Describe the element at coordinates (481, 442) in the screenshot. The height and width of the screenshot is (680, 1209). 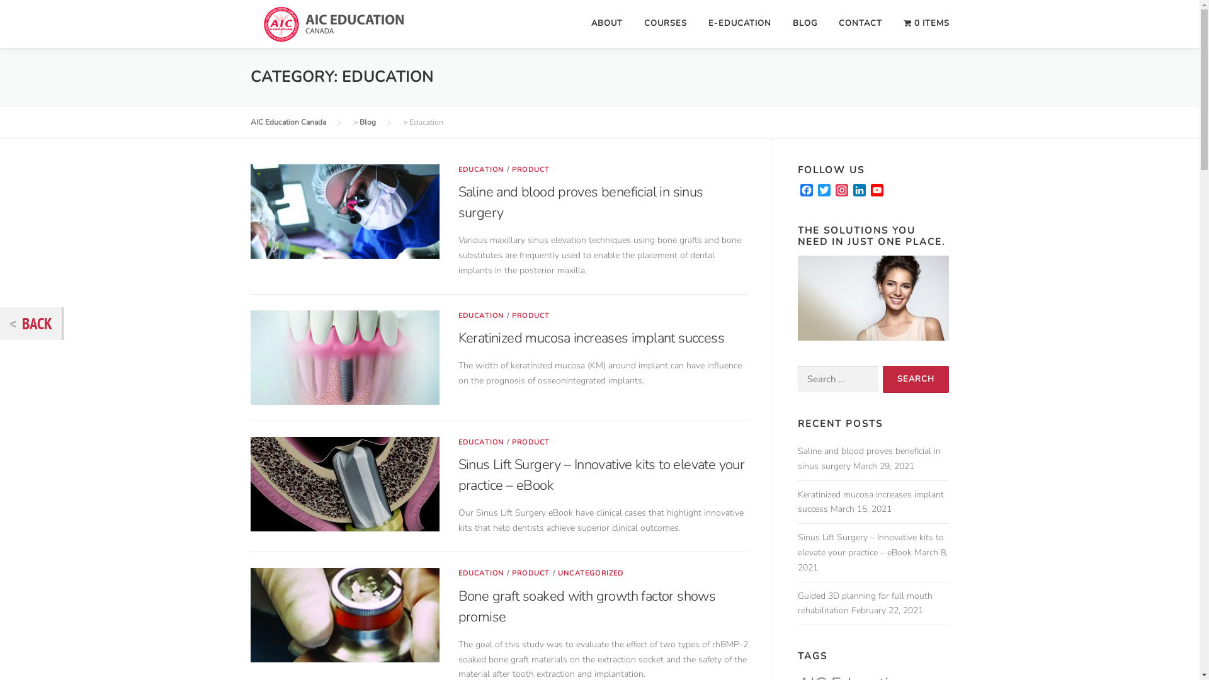
I see `EDUCATION` at that location.